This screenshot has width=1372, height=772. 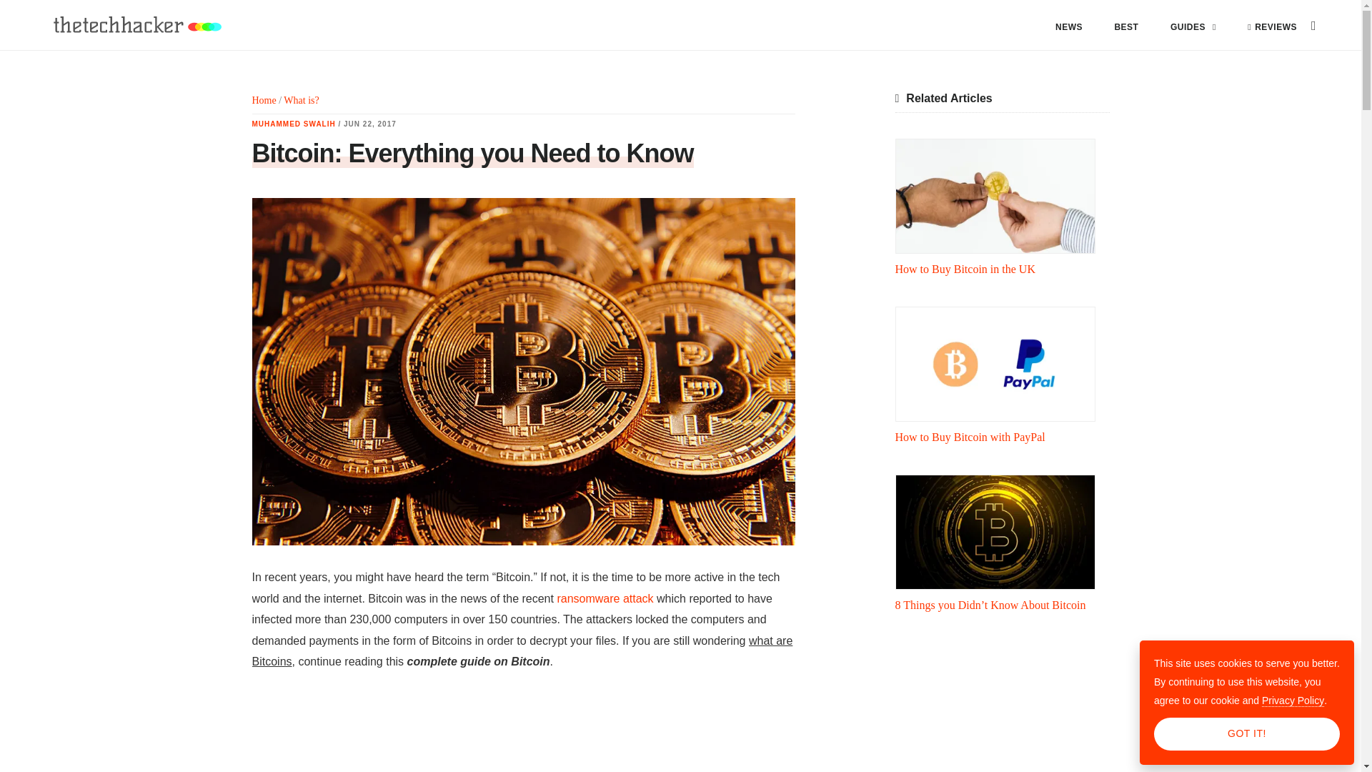 What do you see at coordinates (263, 100) in the screenshot?
I see `Home` at bounding box center [263, 100].